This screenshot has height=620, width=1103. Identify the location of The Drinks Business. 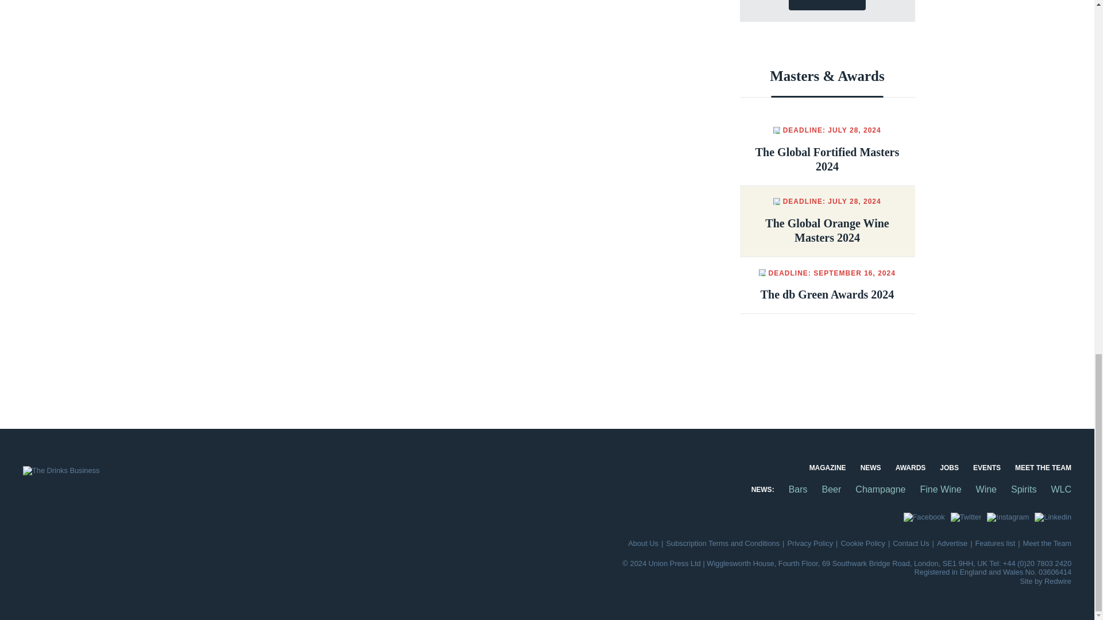
(61, 471).